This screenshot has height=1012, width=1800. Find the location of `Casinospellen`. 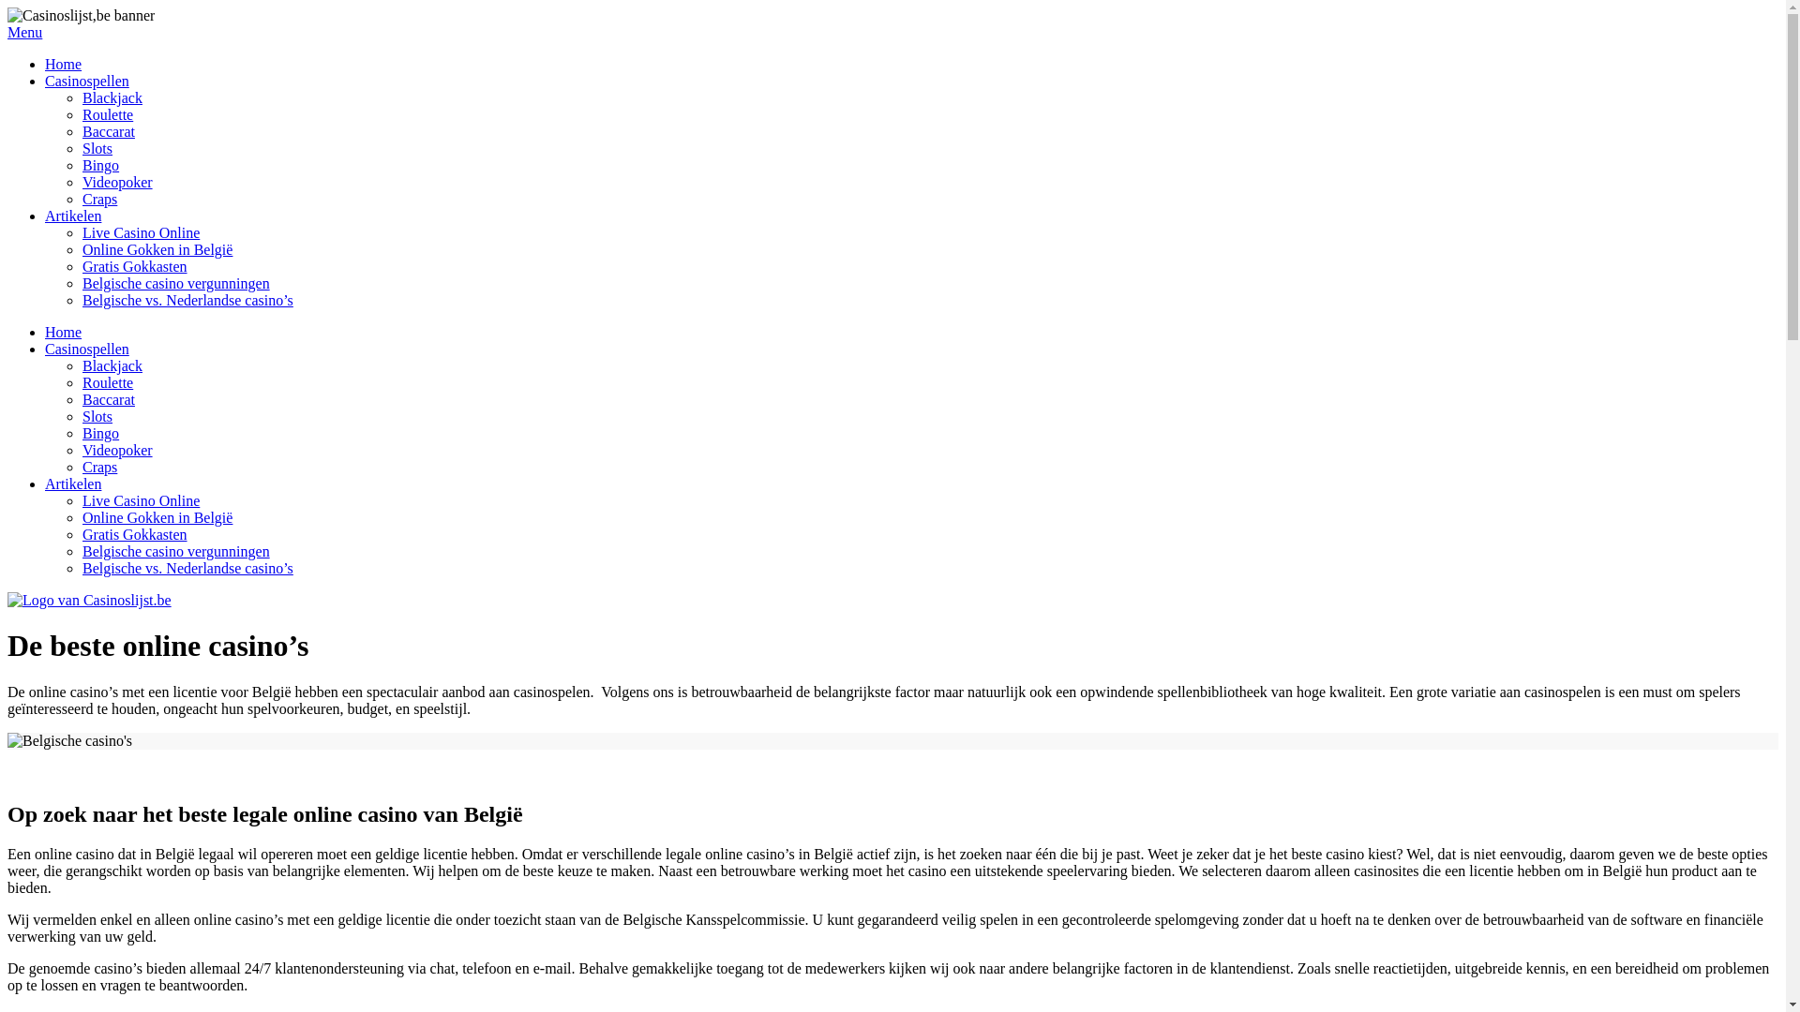

Casinospellen is located at coordinates (87, 349).